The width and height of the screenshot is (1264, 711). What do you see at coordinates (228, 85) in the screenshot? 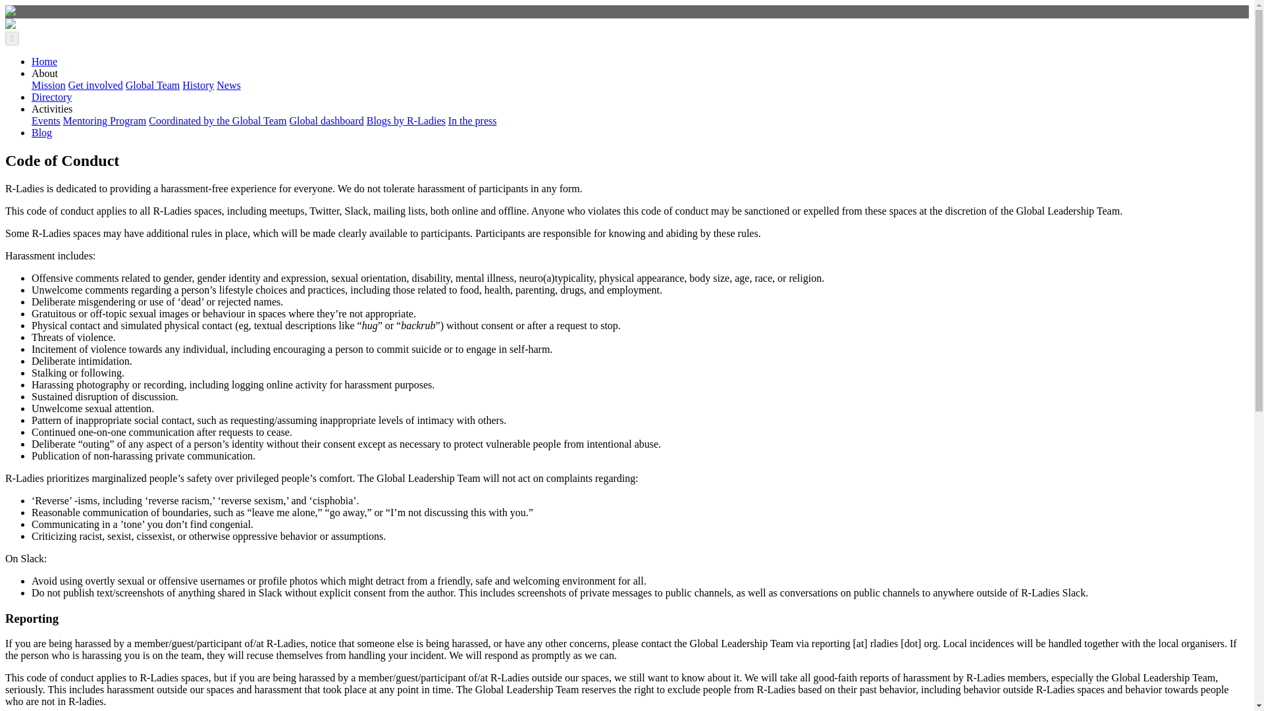
I see `News` at bounding box center [228, 85].